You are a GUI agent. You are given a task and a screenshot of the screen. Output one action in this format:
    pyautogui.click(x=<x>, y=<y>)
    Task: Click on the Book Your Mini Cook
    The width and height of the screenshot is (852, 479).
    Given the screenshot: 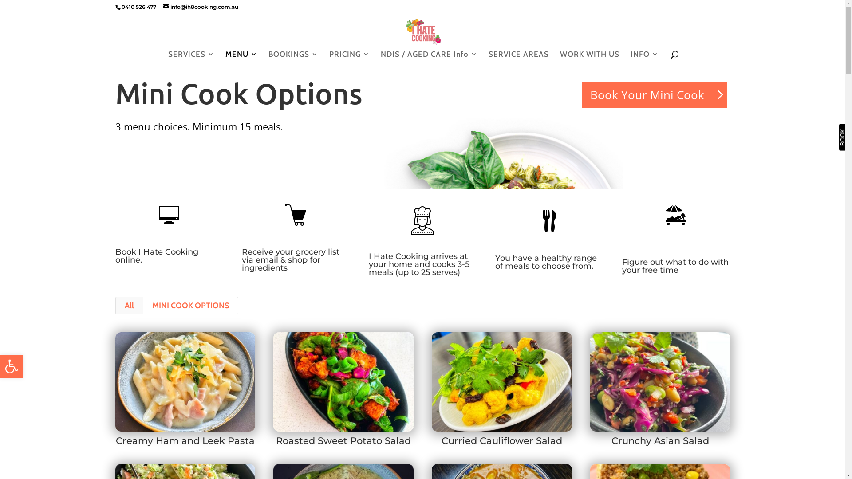 What is the action you would take?
    pyautogui.click(x=655, y=95)
    